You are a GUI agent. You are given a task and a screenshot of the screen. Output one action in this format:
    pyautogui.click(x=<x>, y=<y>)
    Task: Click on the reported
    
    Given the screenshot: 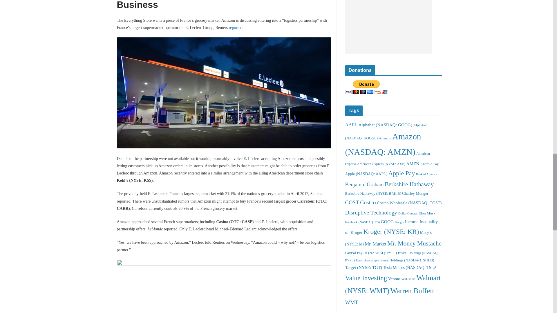 What is the action you would take?
    pyautogui.click(x=236, y=27)
    